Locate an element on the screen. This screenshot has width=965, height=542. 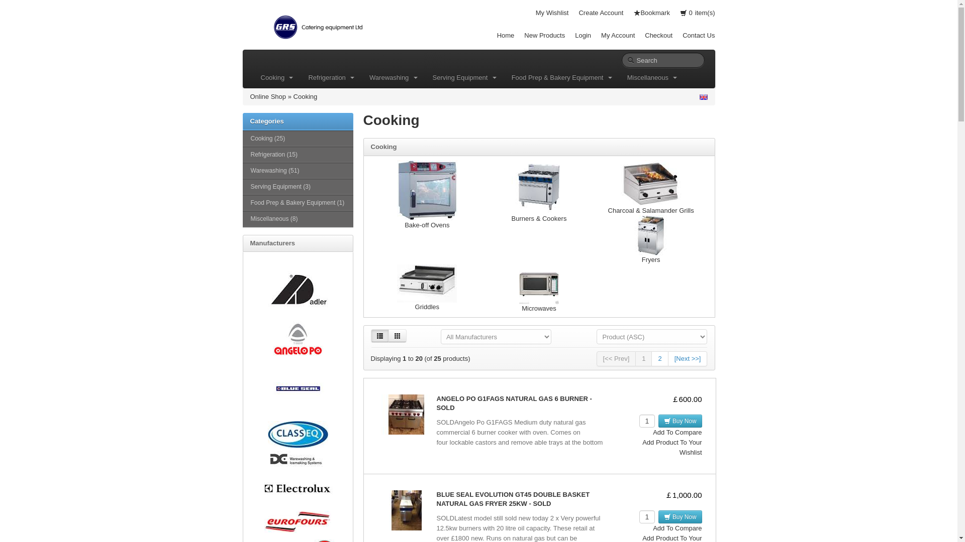
Adler is located at coordinates (298, 289).